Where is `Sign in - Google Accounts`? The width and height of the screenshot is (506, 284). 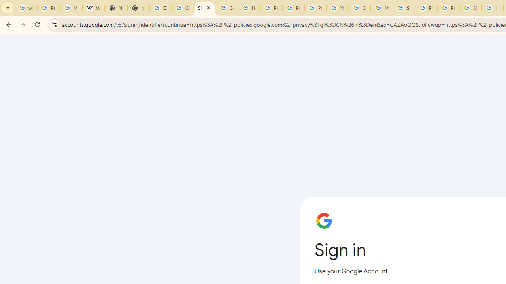
Sign in - Google Accounts is located at coordinates (470, 8).